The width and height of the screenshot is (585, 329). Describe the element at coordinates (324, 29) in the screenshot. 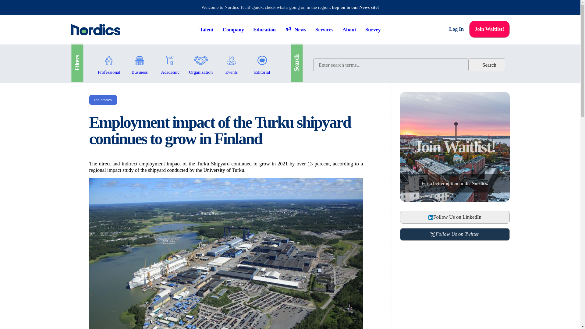

I see `Services` at that location.